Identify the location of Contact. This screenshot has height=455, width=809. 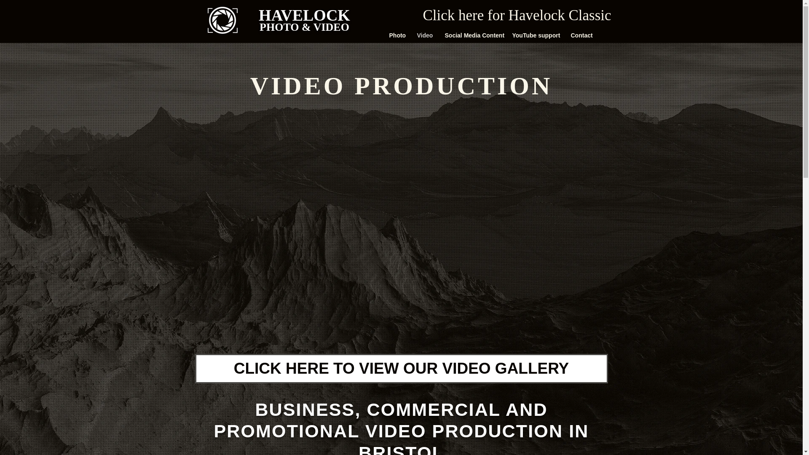
(581, 35).